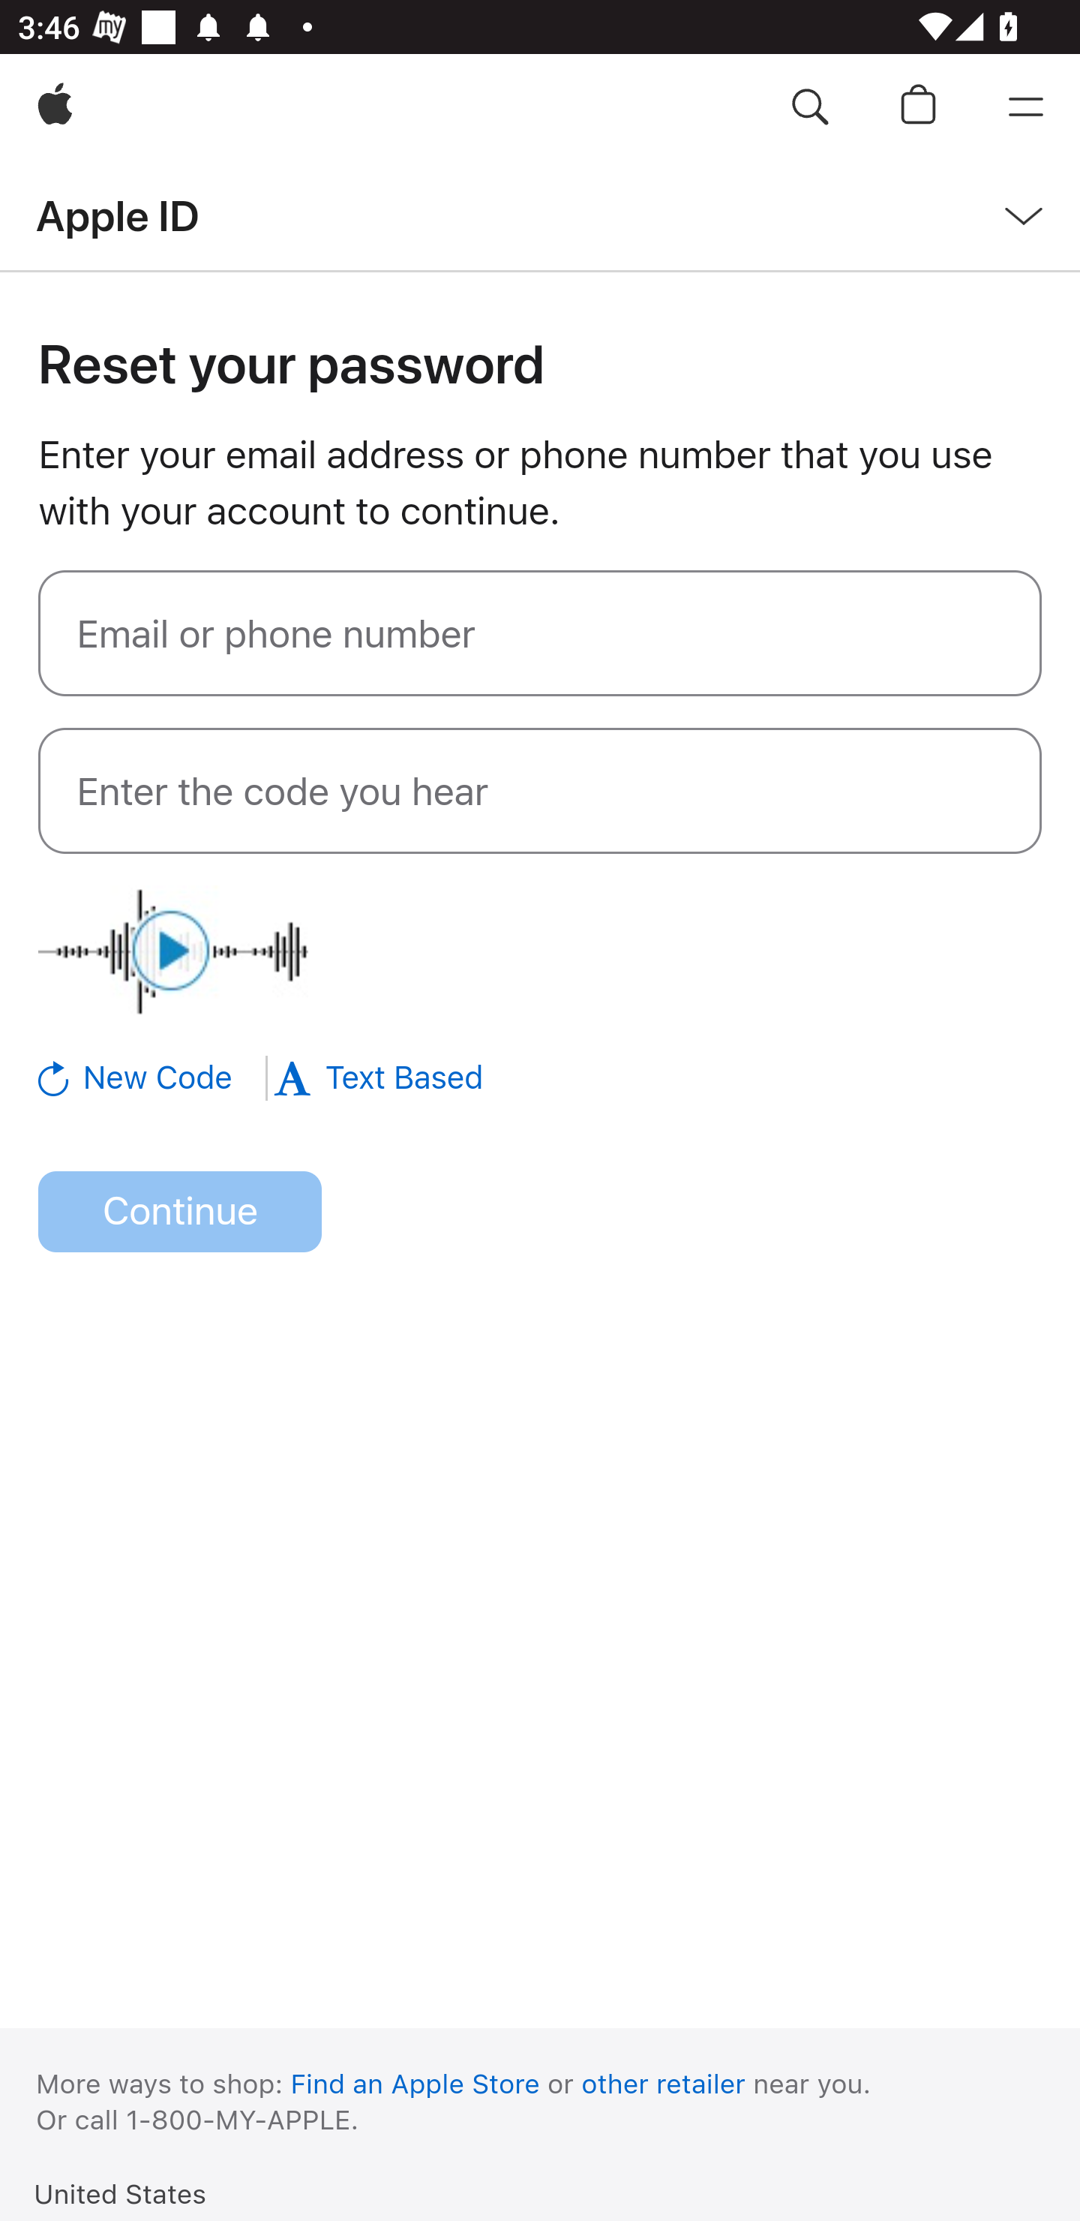 This screenshot has height=2221, width=1080. I want to click on Apple ID, so click(117, 215).